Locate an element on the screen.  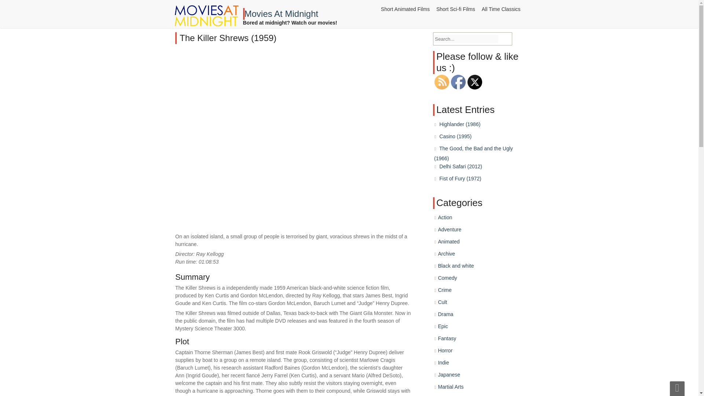
Action is located at coordinates (447, 223).